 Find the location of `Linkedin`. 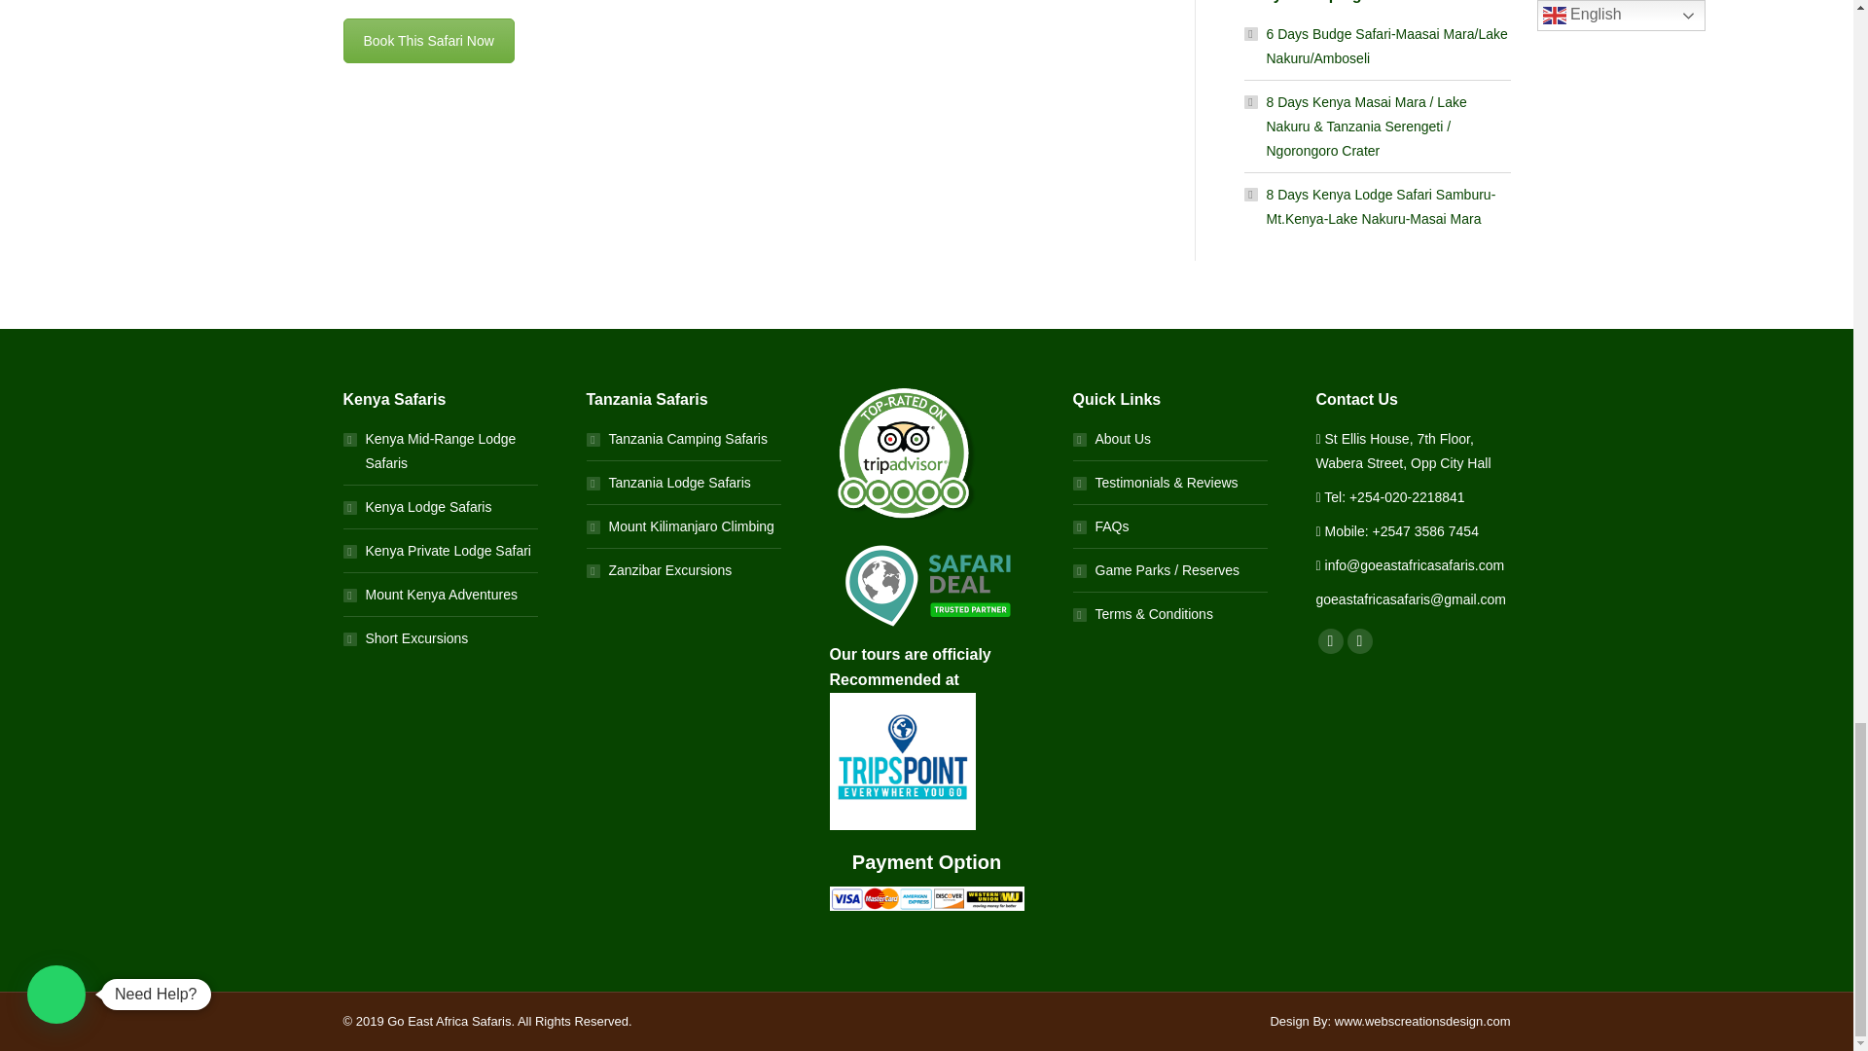

Linkedin is located at coordinates (1358, 640).